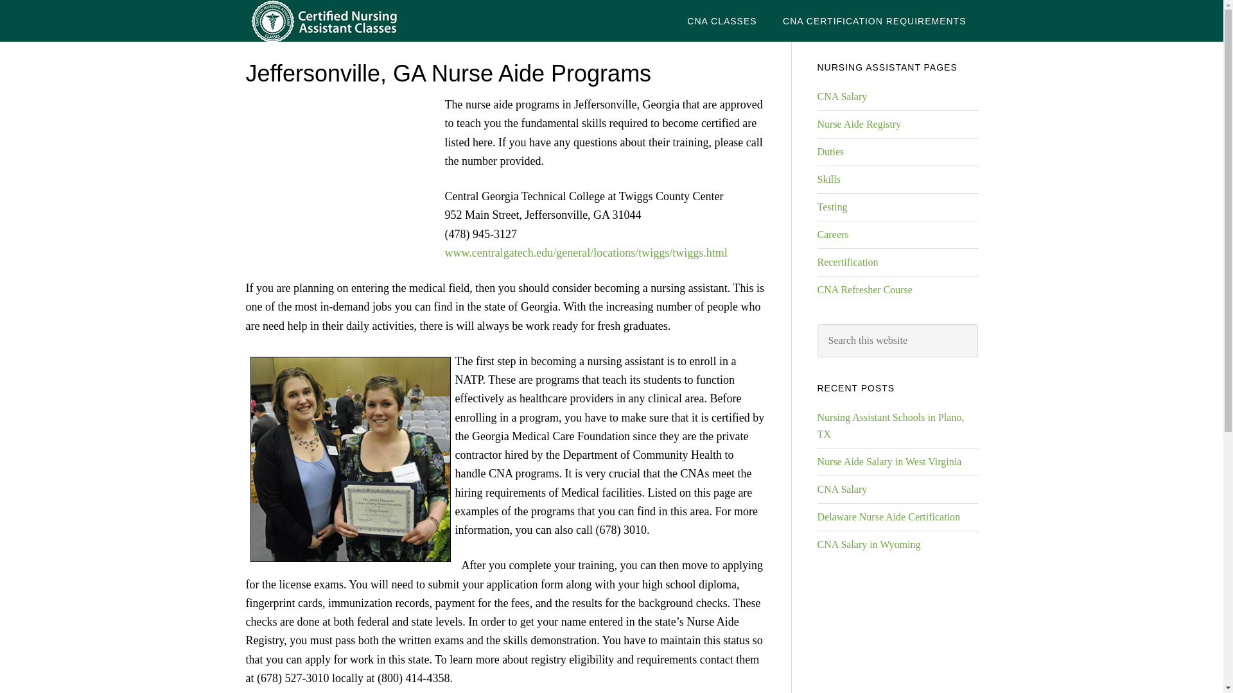 The image size is (1233, 693). I want to click on CNA Salary, so click(841, 489).